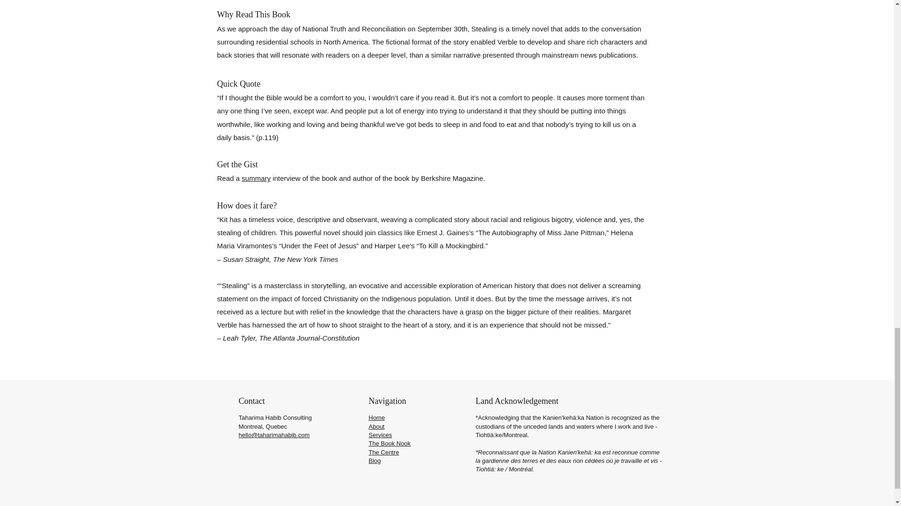 This screenshot has height=506, width=901. What do you see at coordinates (256, 178) in the screenshot?
I see `summary` at bounding box center [256, 178].